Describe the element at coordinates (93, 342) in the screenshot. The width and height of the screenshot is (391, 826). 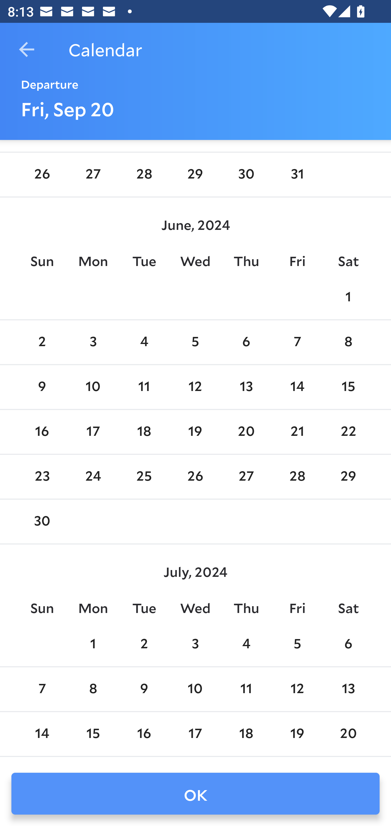
I see `3` at that location.